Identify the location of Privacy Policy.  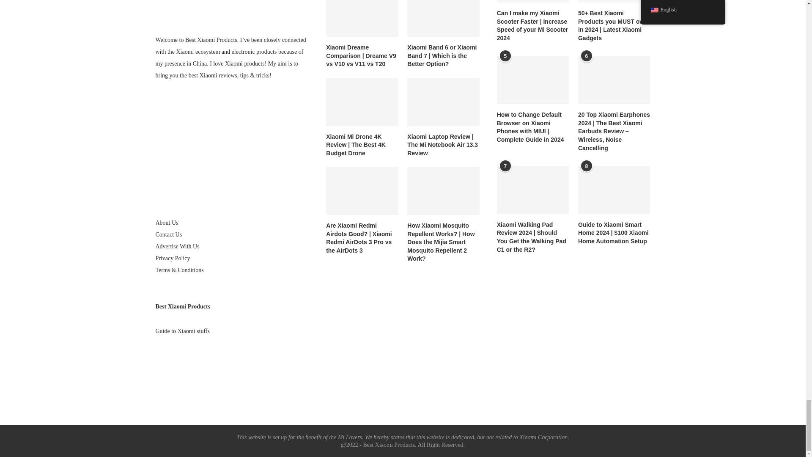
(173, 258).